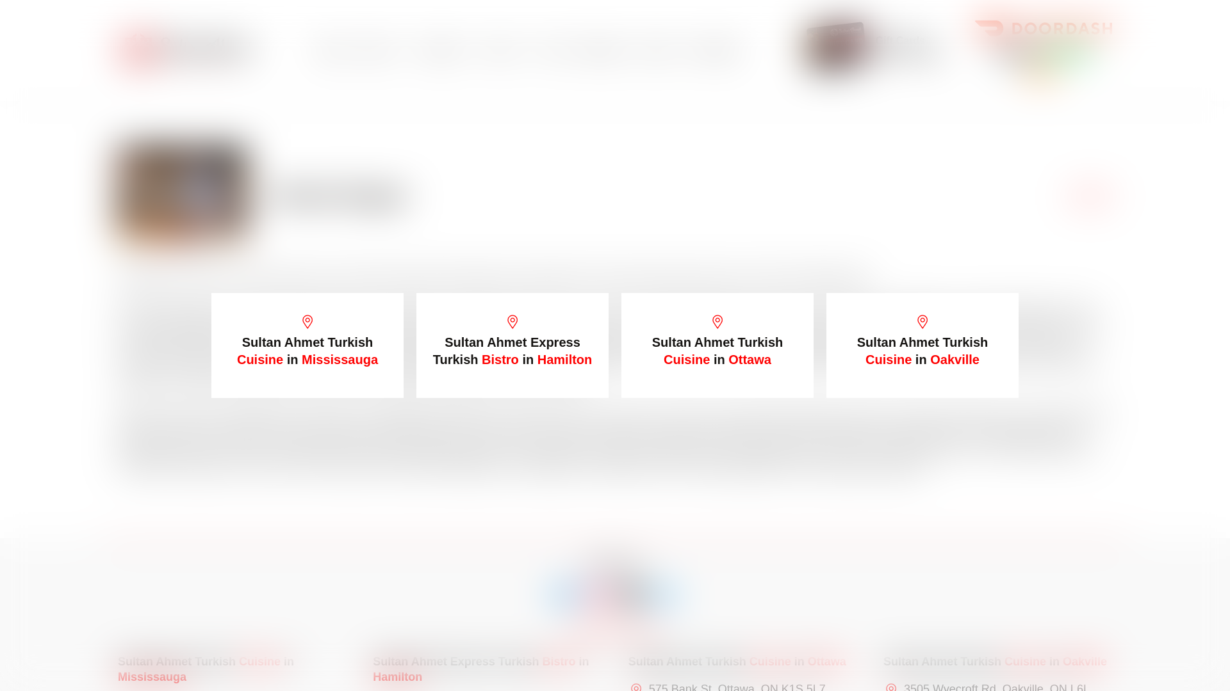 The height and width of the screenshot is (691, 1230). I want to click on Sultan Ahmet Turkish Cuisine in Mississauga, so click(307, 345).